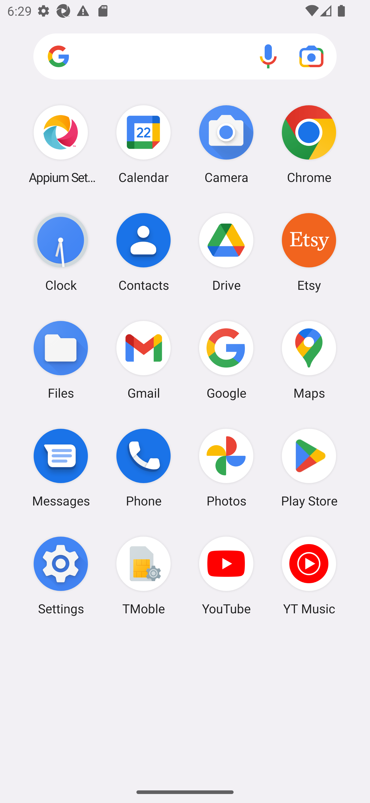  I want to click on TMoble, so click(143, 576).